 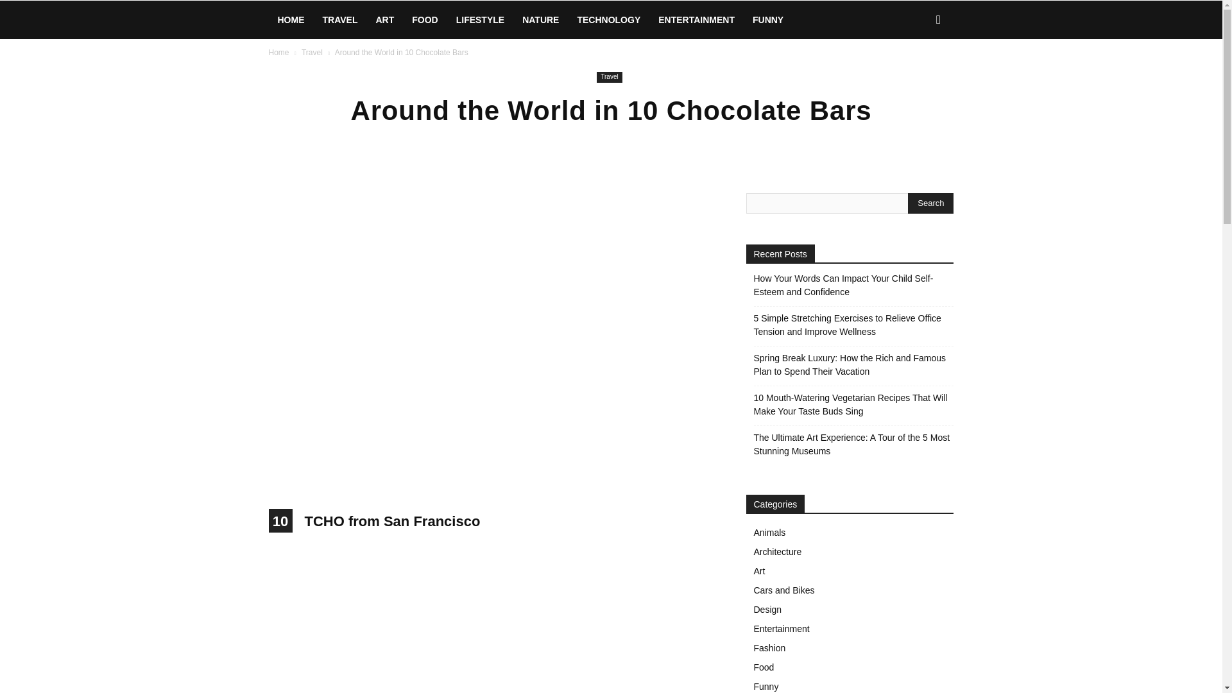 What do you see at coordinates (312, 52) in the screenshot?
I see `View all posts in Travel` at bounding box center [312, 52].